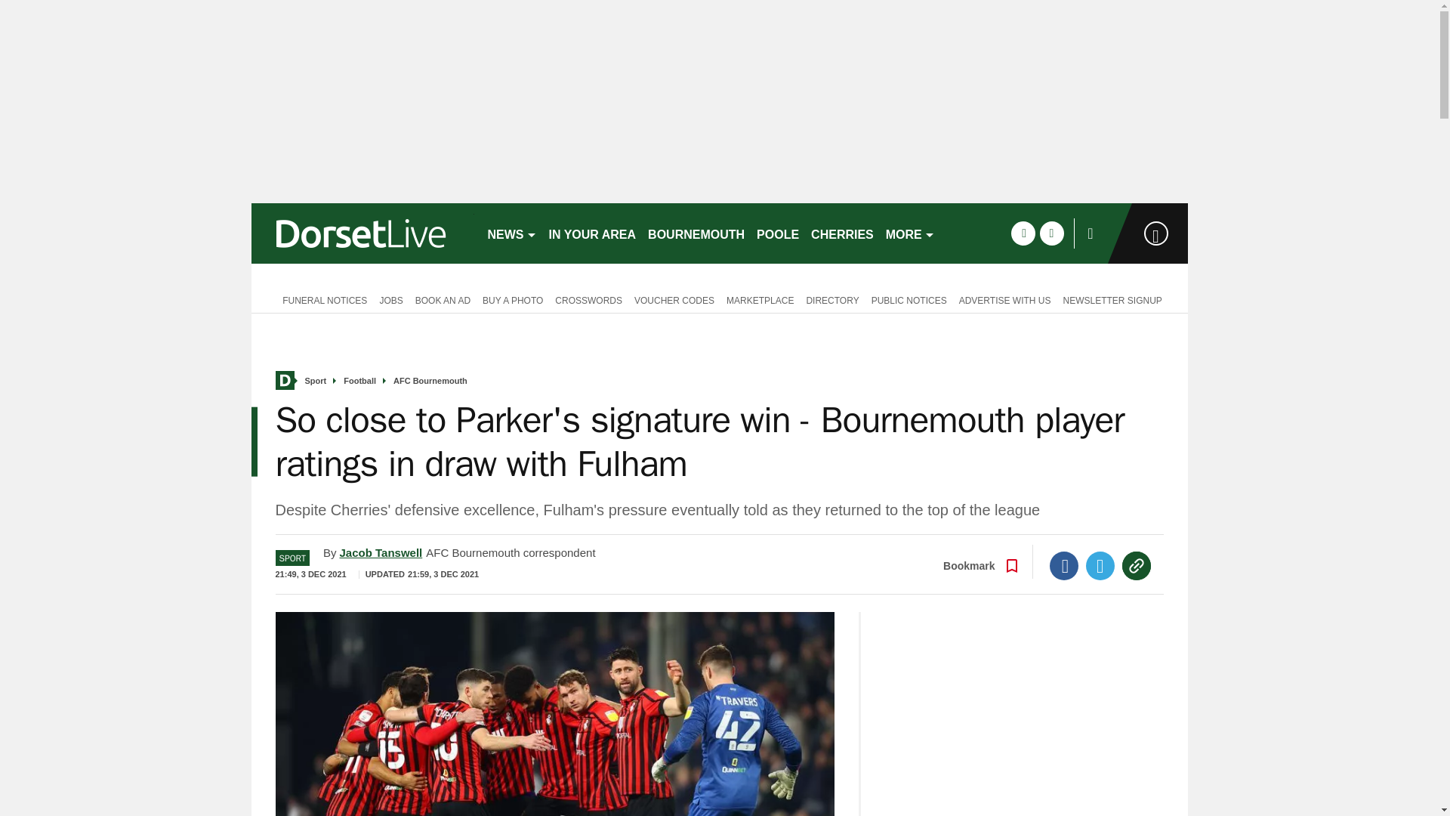 This screenshot has height=816, width=1450. What do you see at coordinates (778, 233) in the screenshot?
I see `POOLE` at bounding box center [778, 233].